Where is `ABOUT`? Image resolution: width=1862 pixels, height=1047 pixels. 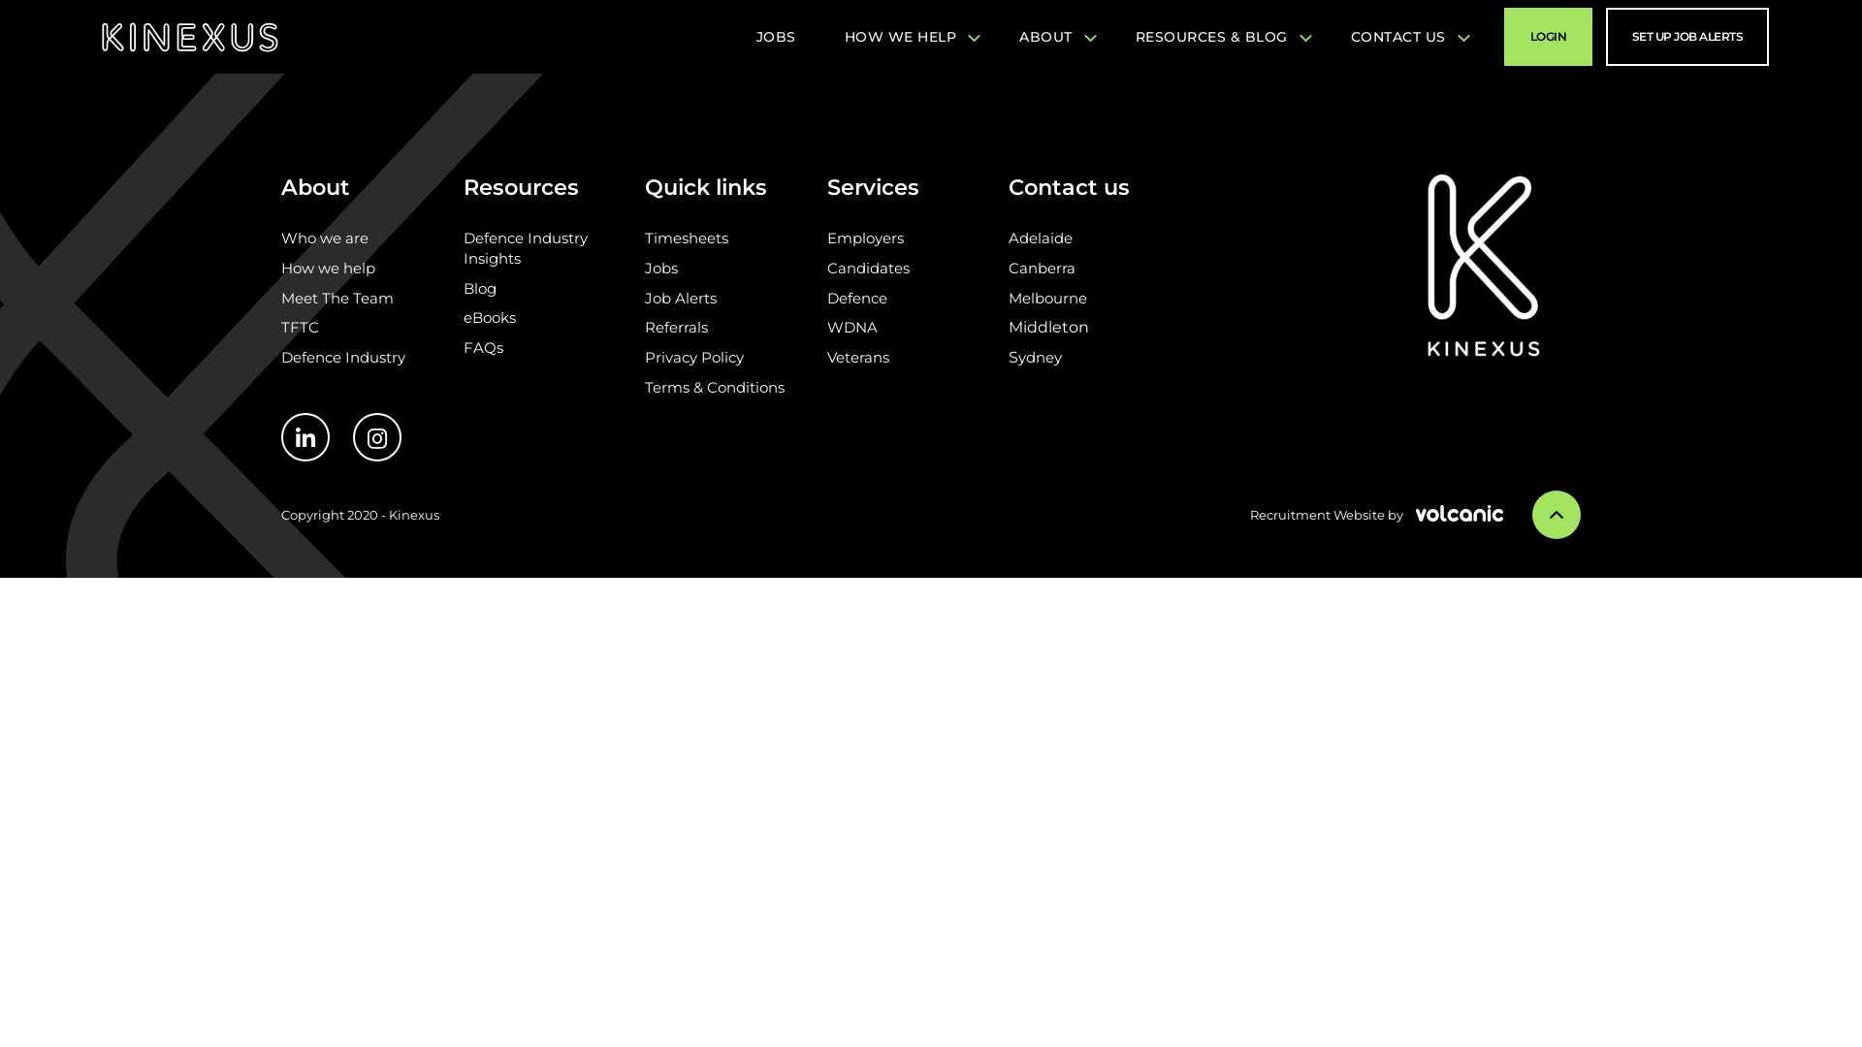
ABOUT is located at coordinates (1053, 37).